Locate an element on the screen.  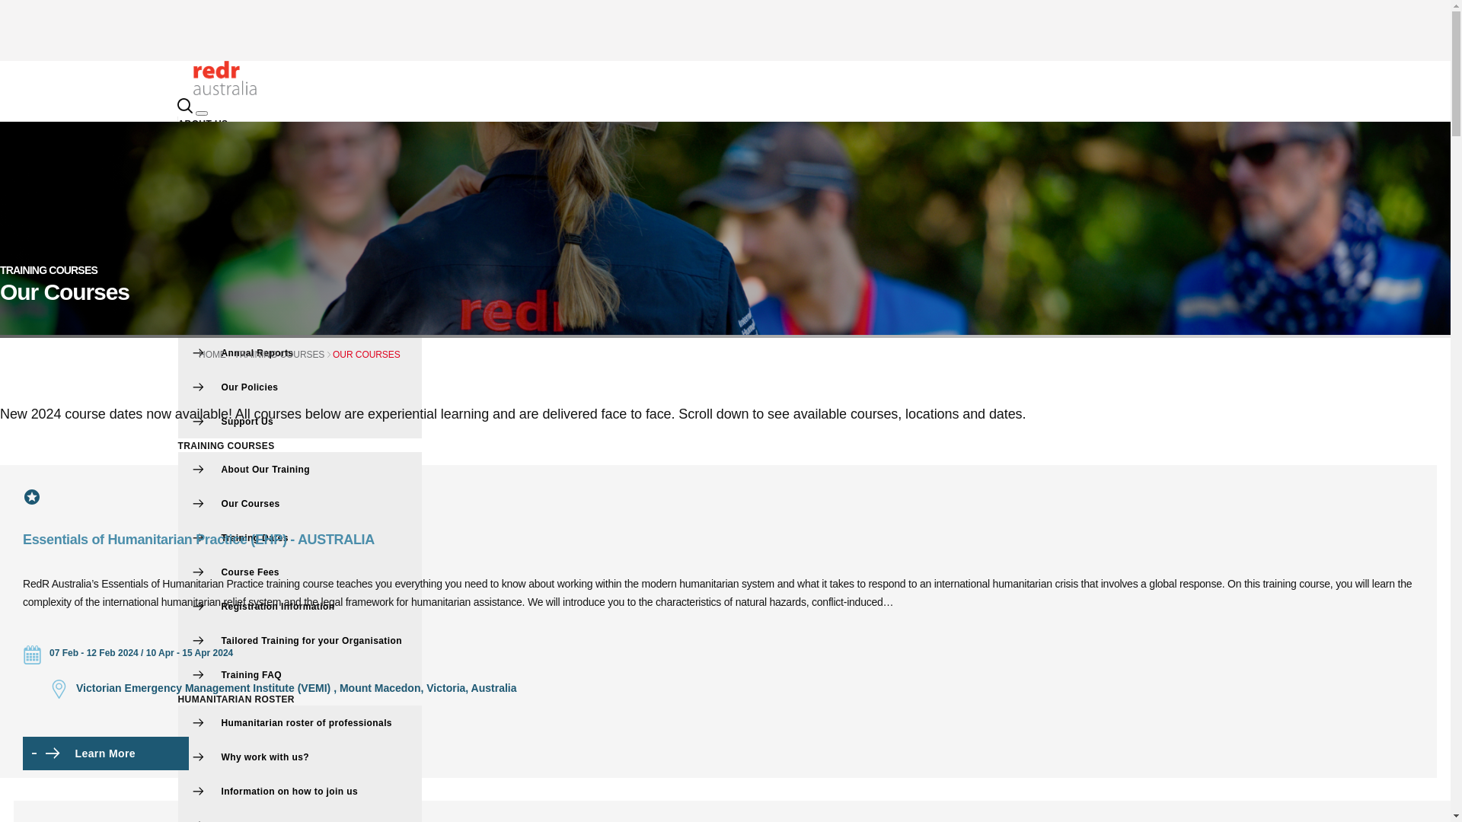
Our Funding is located at coordinates (300, 285).